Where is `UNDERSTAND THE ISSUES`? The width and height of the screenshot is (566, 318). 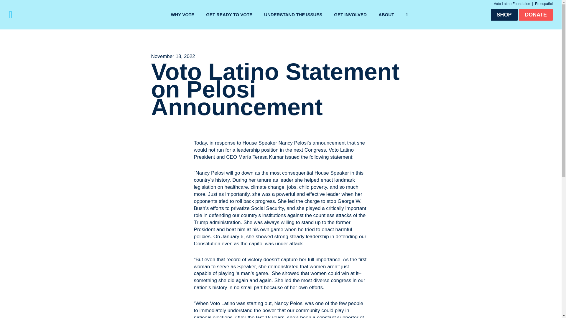 UNDERSTAND THE ISSUES is located at coordinates (293, 15).